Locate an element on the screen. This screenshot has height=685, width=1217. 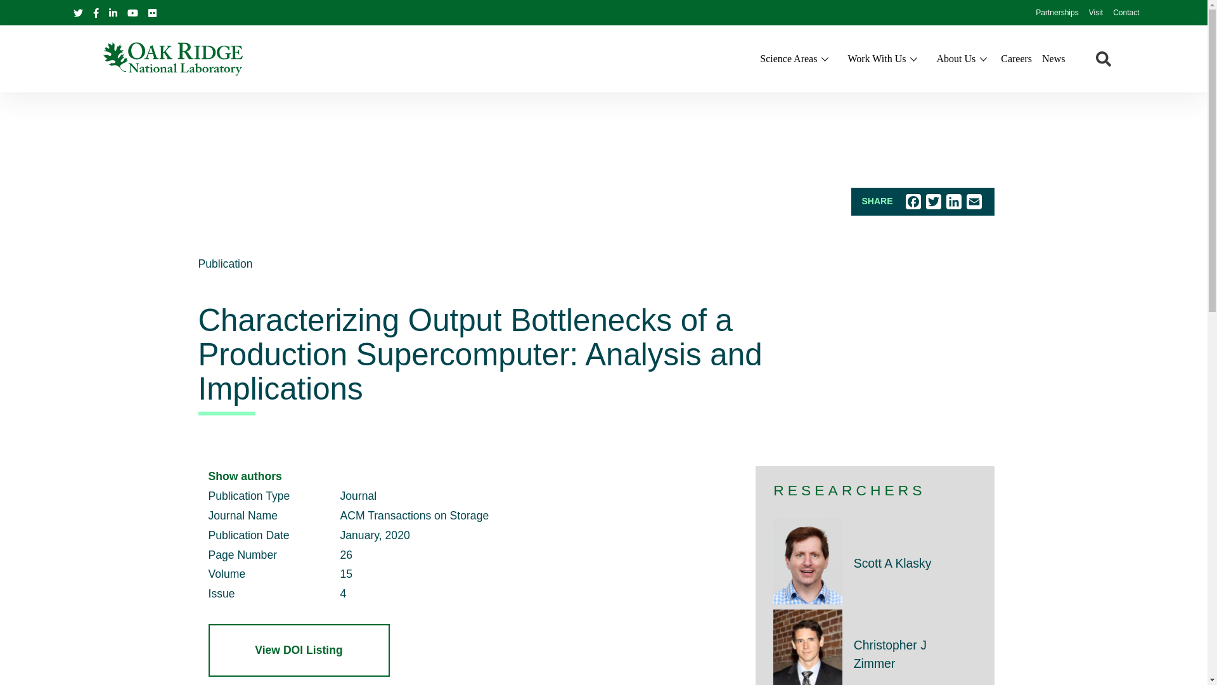
YouTube is located at coordinates (133, 11).